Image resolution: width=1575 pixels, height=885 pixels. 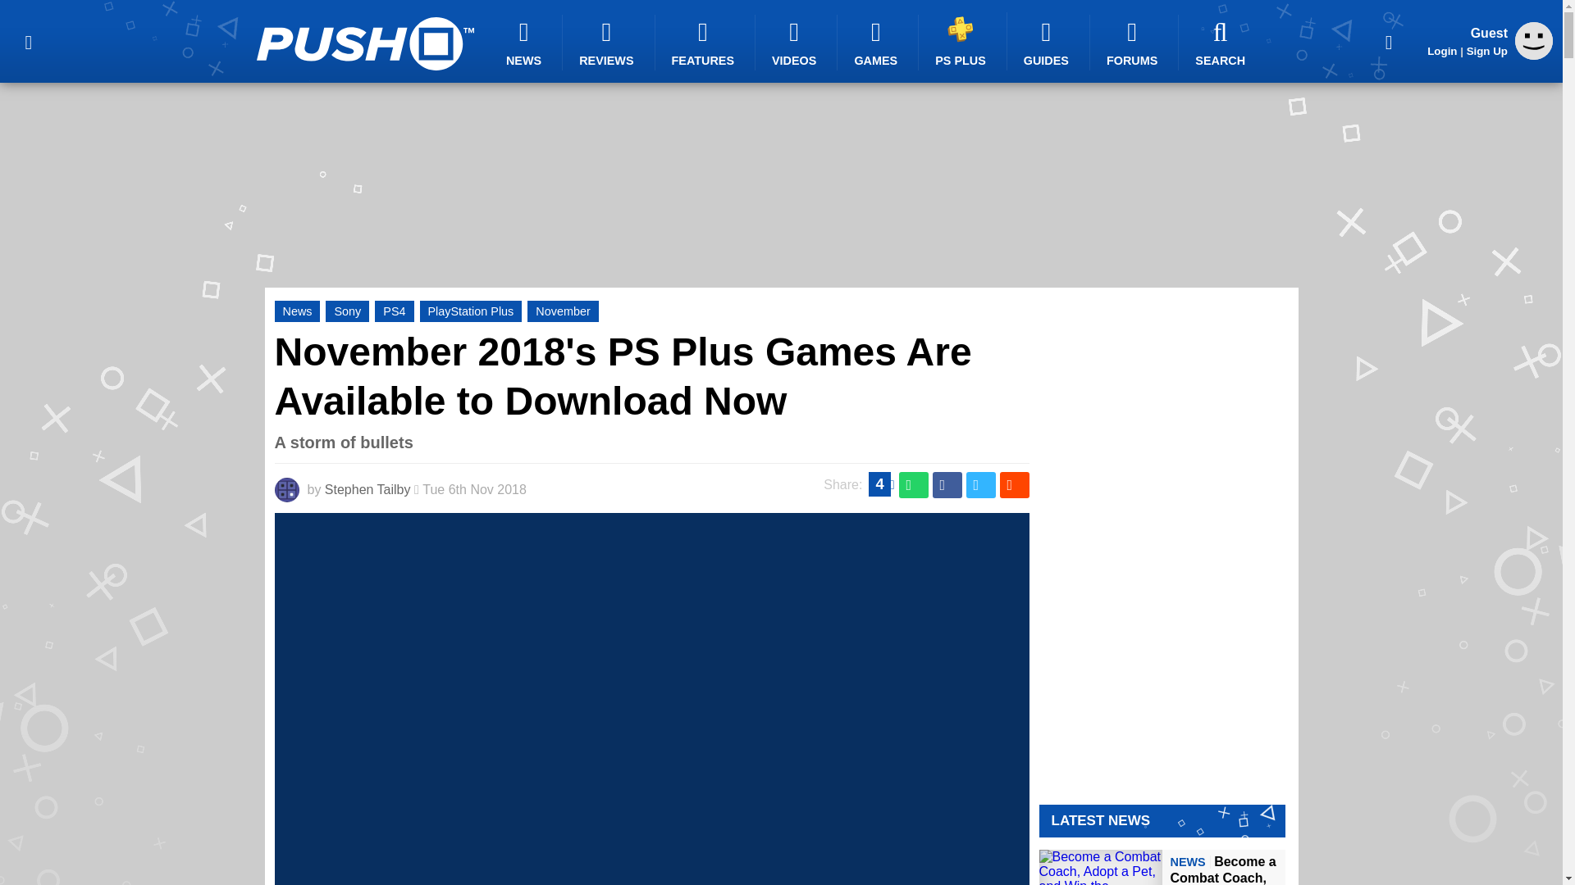 I want to click on Sign Up, so click(x=1486, y=51).